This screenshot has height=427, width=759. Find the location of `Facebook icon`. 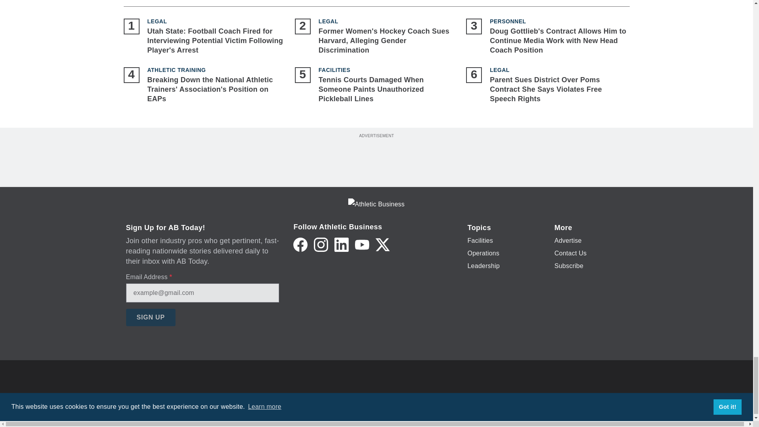

Facebook icon is located at coordinates (300, 244).